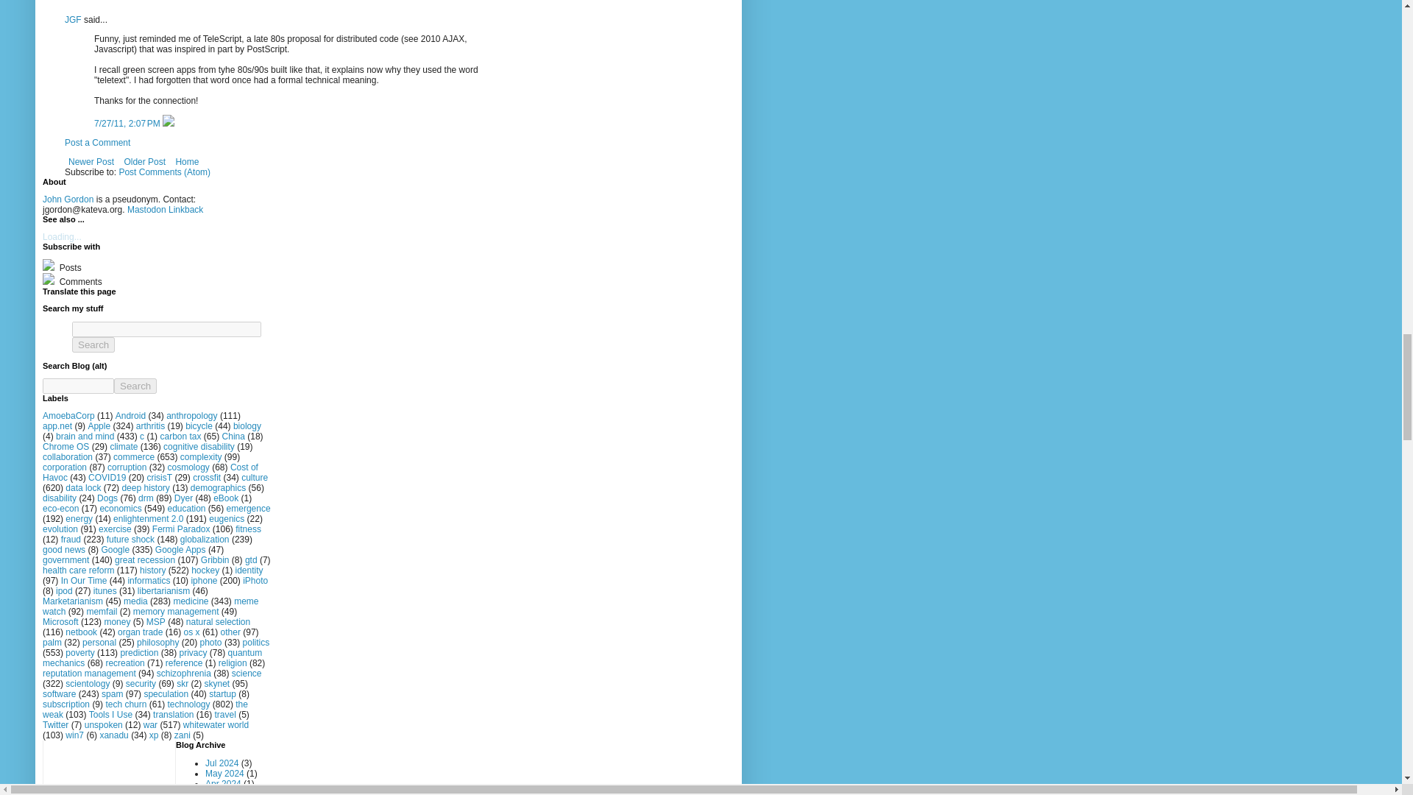 The image size is (1413, 795). Describe the element at coordinates (97, 142) in the screenshot. I see `Post a Comment` at that location.